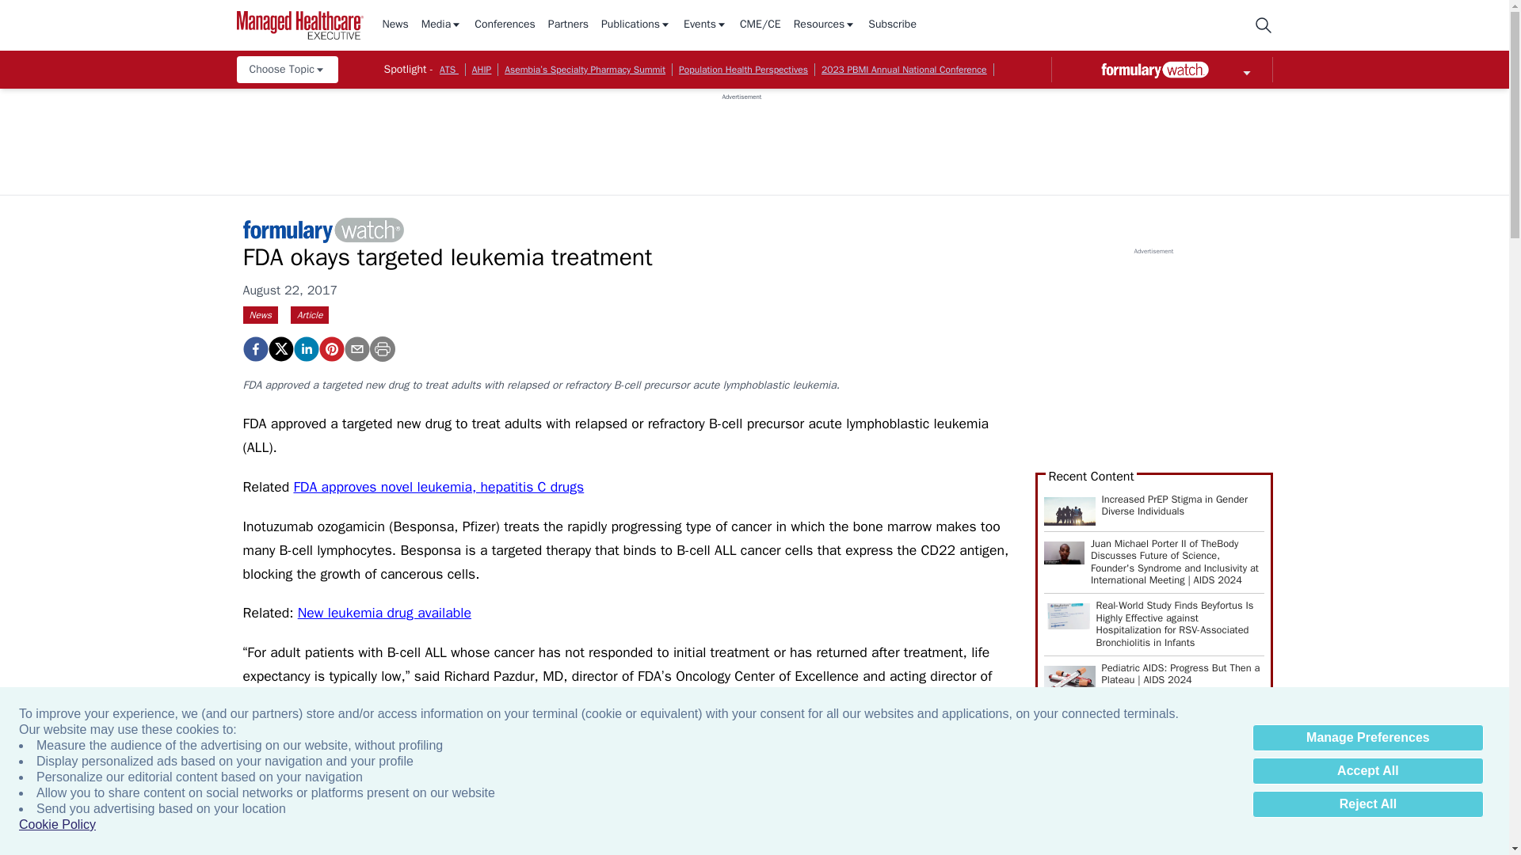 The height and width of the screenshot is (855, 1521). Describe the element at coordinates (705, 25) in the screenshot. I see `Events` at that location.